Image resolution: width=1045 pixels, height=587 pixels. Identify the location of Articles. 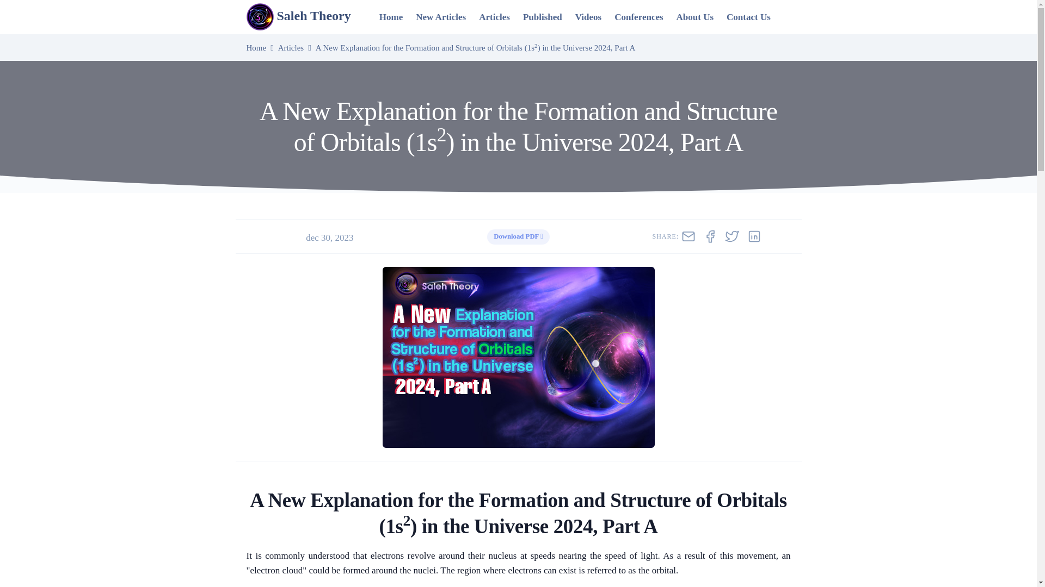
(291, 48).